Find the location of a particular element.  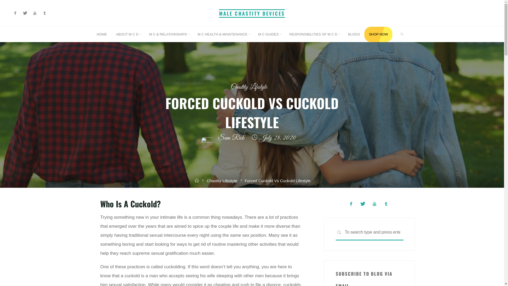

M C & RELATIONSHIPS is located at coordinates (169, 34).